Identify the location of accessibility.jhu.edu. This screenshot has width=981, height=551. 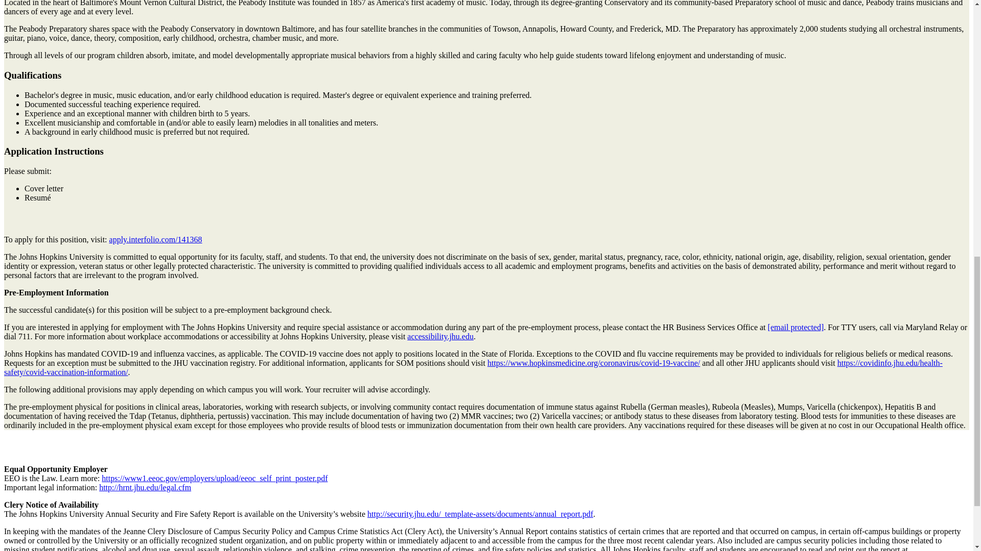
(440, 337).